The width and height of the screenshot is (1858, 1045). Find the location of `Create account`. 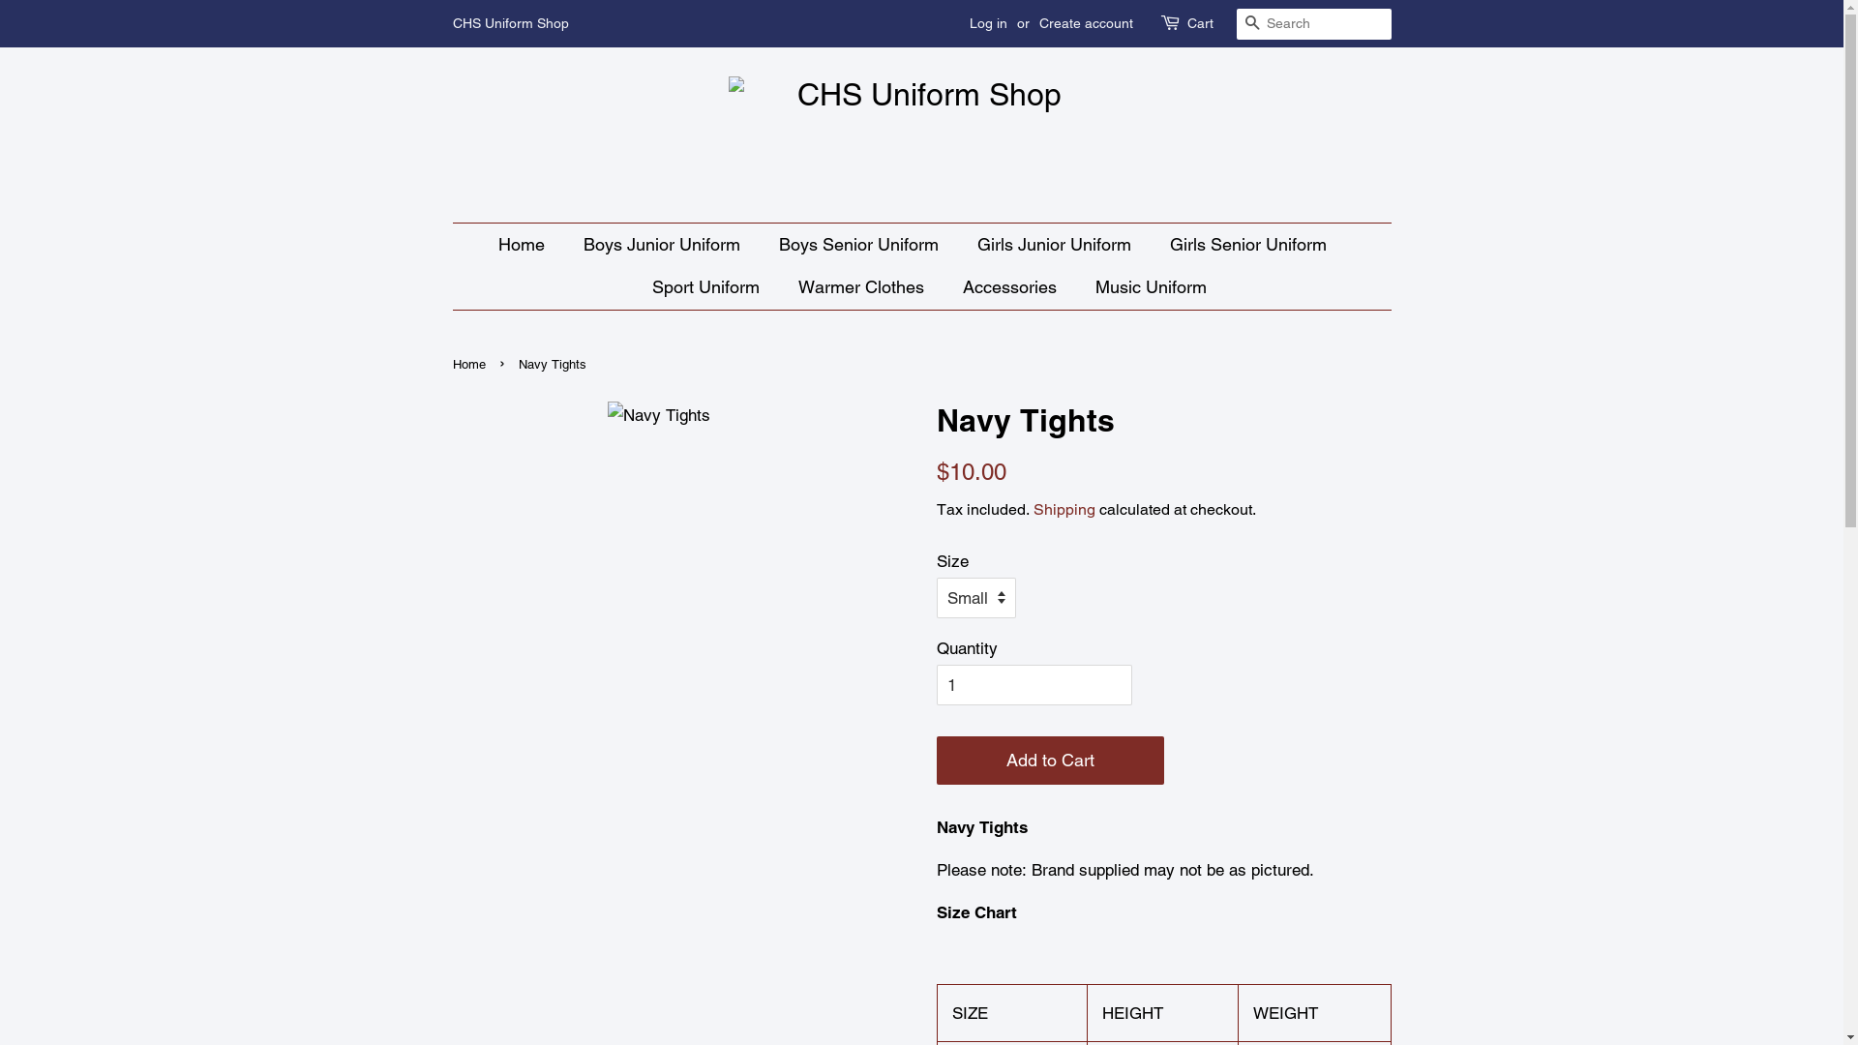

Create account is located at coordinates (1086, 23).